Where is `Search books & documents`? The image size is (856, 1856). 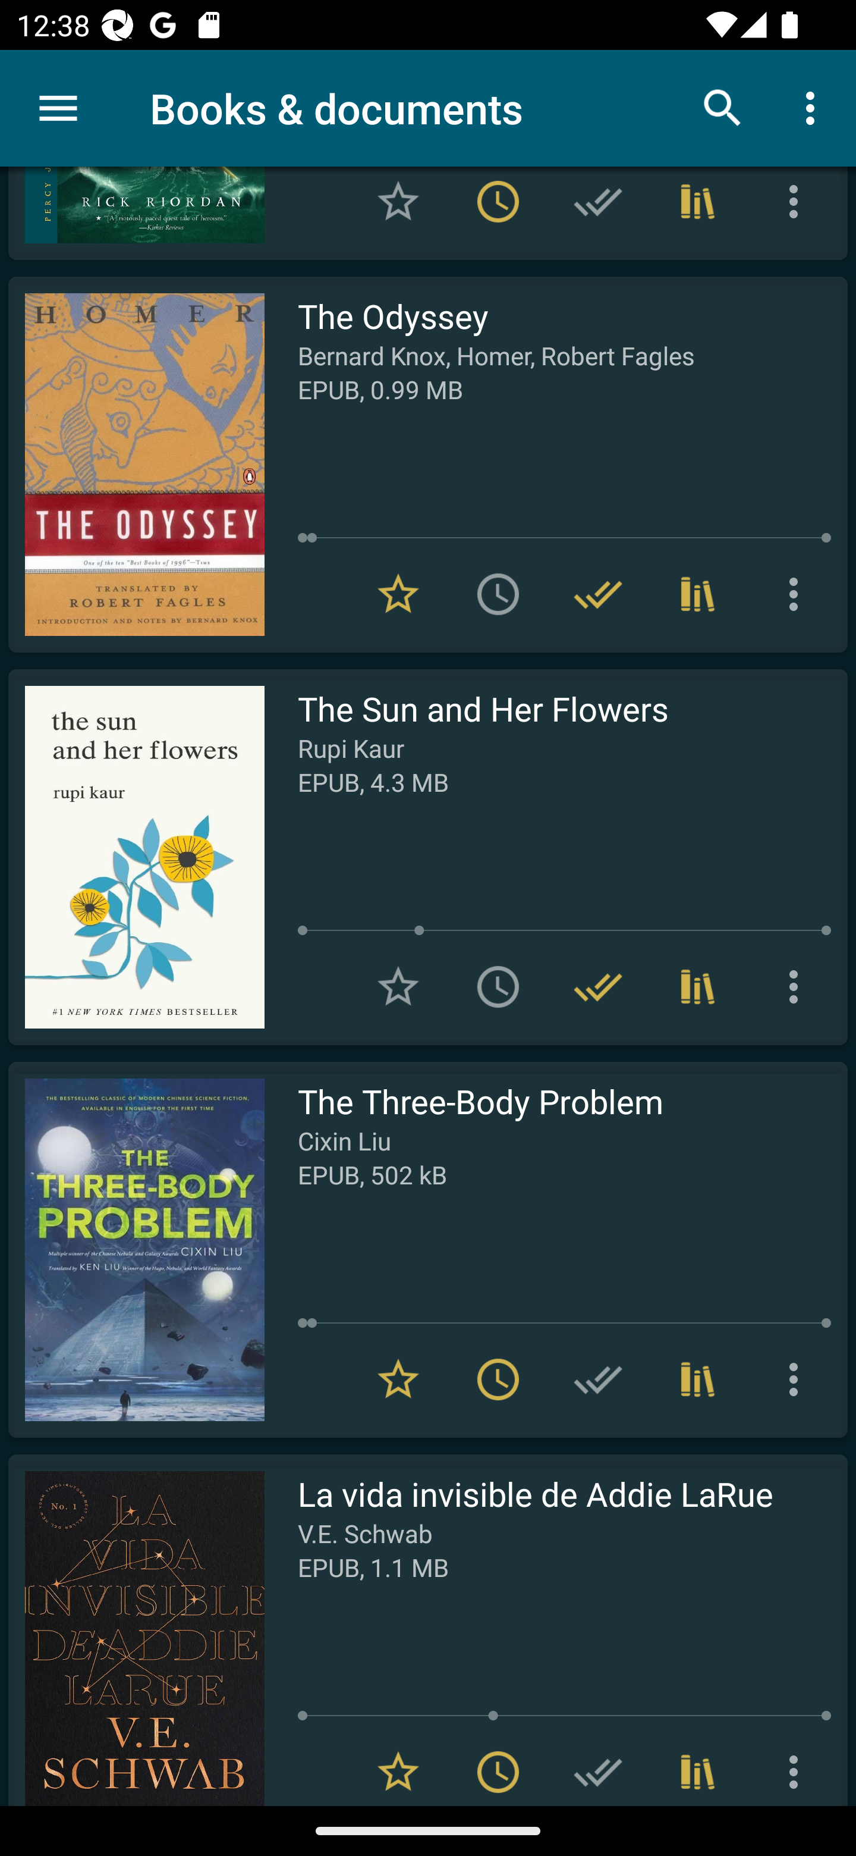 Search books & documents is located at coordinates (723, 107).